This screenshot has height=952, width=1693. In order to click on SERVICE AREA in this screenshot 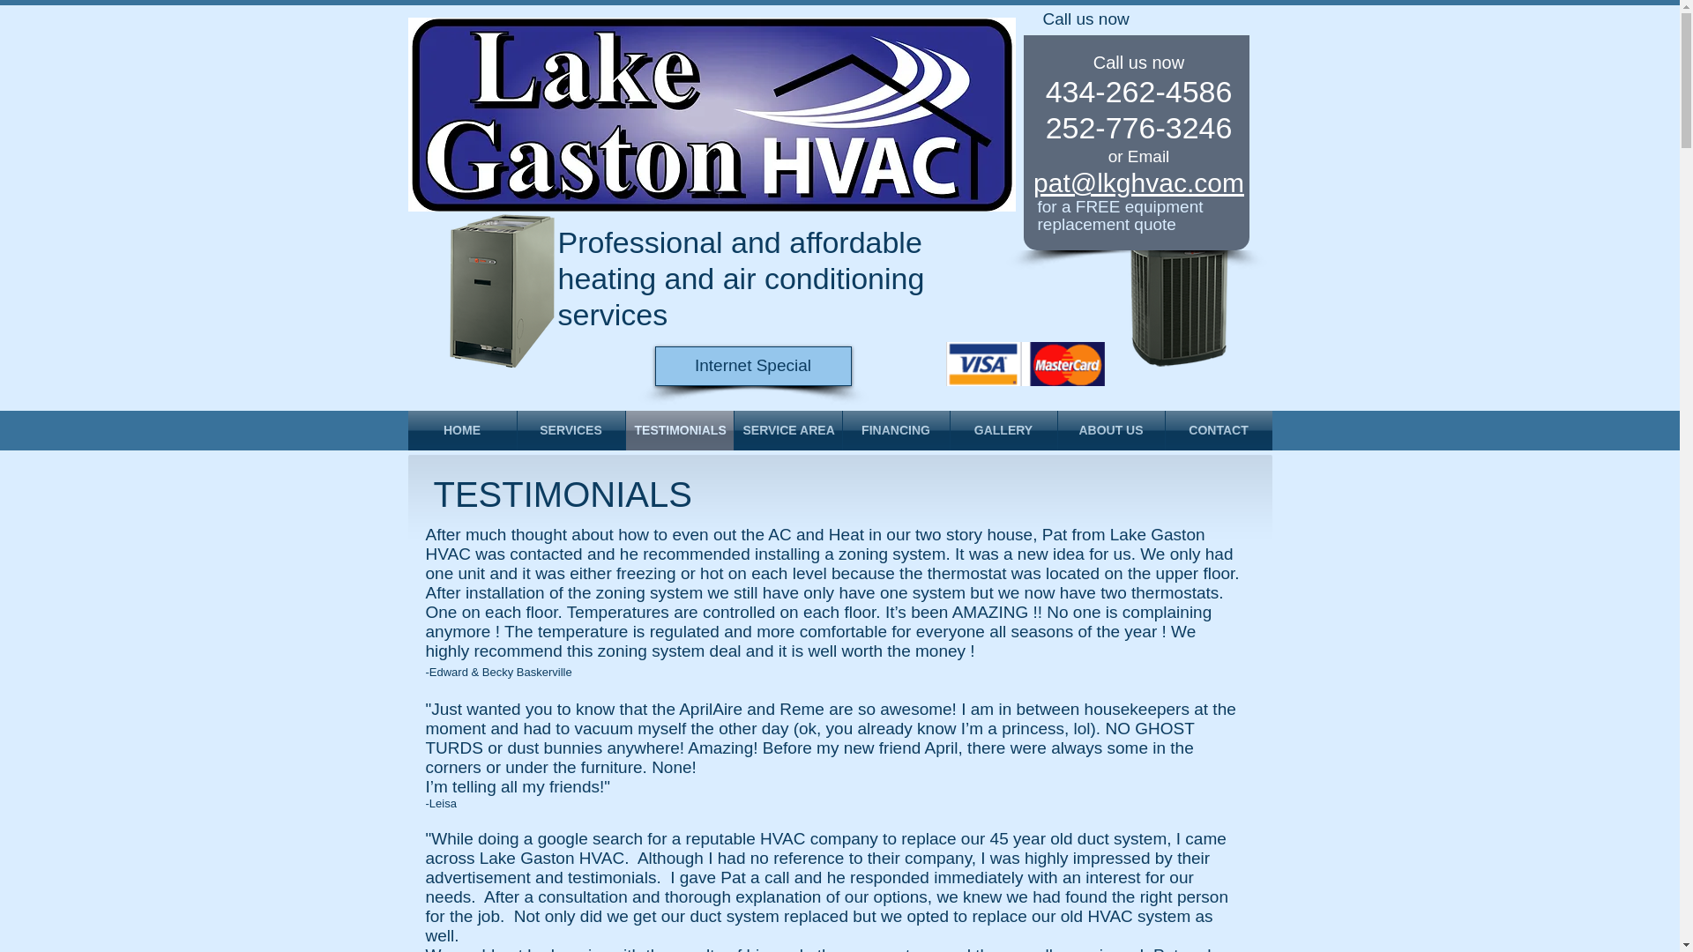, I will do `click(787, 430)`.